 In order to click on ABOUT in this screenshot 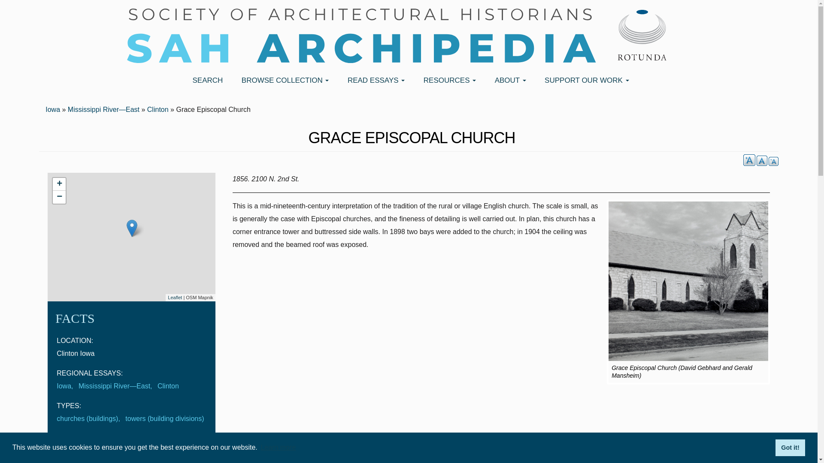, I will do `click(509, 81)`.